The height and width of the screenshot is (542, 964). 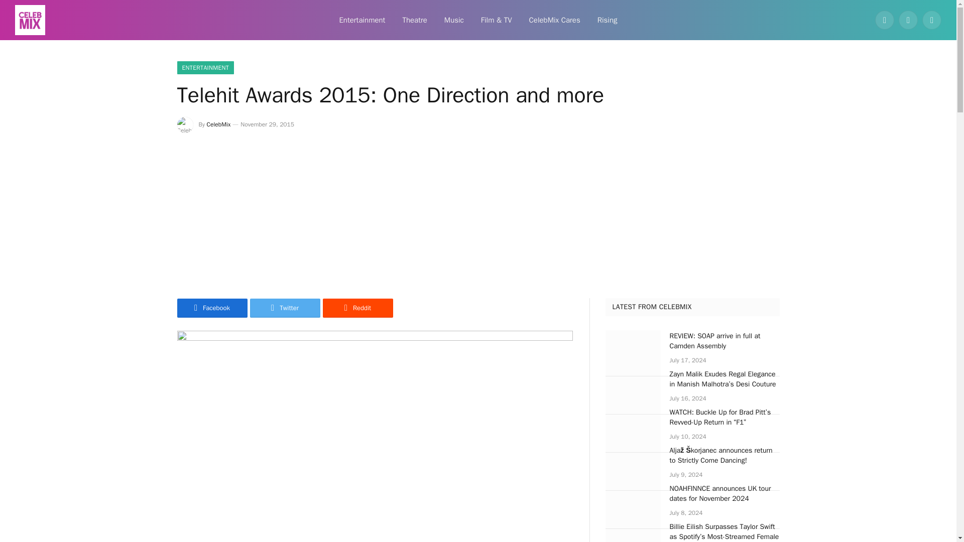 What do you see at coordinates (285, 308) in the screenshot?
I see `Twitter` at bounding box center [285, 308].